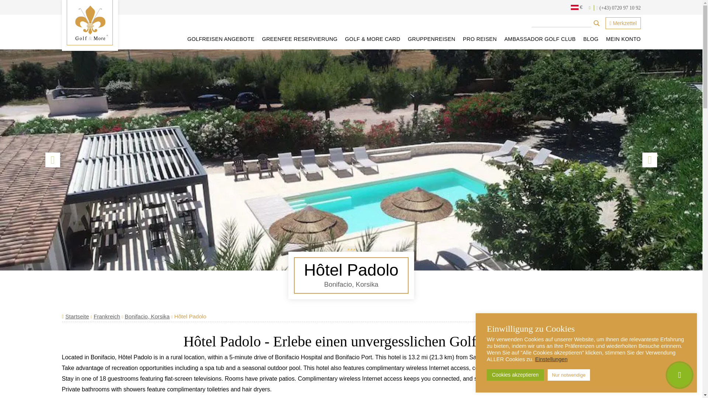  What do you see at coordinates (623, 23) in the screenshot?
I see `Merkzettel` at bounding box center [623, 23].